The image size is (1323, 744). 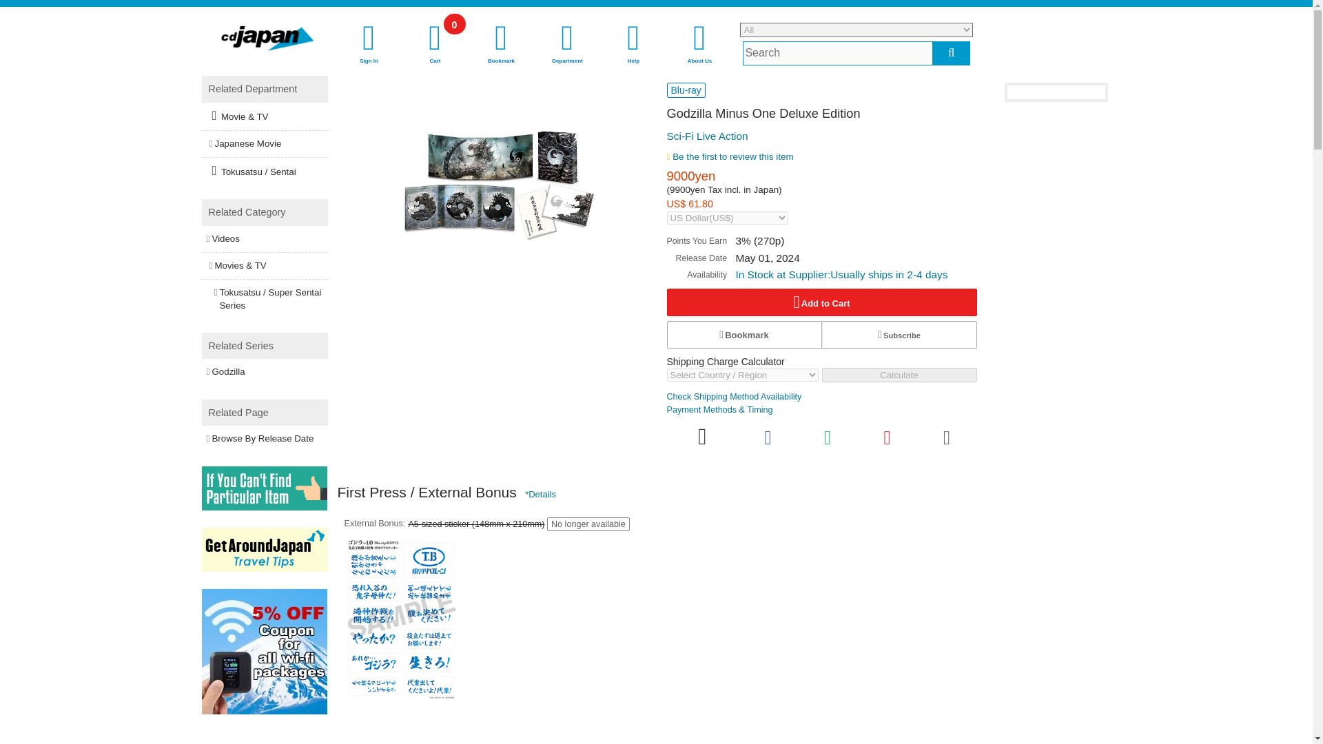 What do you see at coordinates (821, 302) in the screenshot?
I see `About Us` at bounding box center [821, 302].